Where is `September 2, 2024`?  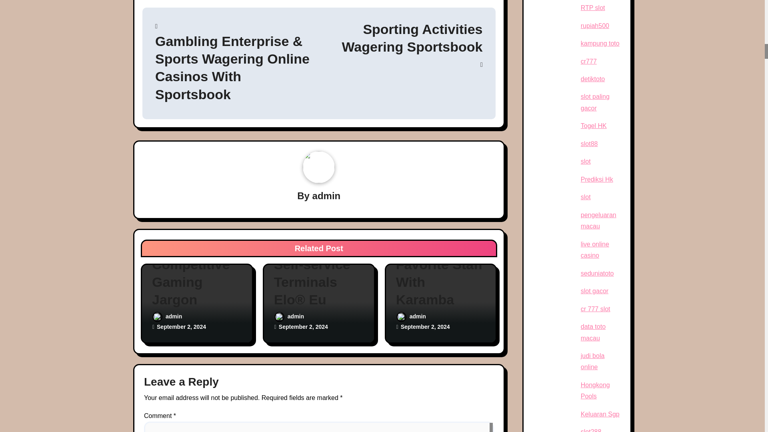 September 2, 2024 is located at coordinates (181, 326).